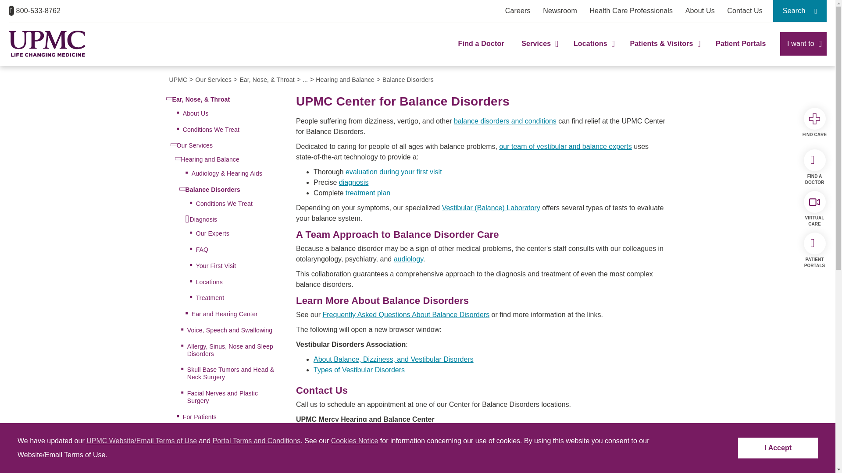  I want to click on Contact Us, so click(745, 11).